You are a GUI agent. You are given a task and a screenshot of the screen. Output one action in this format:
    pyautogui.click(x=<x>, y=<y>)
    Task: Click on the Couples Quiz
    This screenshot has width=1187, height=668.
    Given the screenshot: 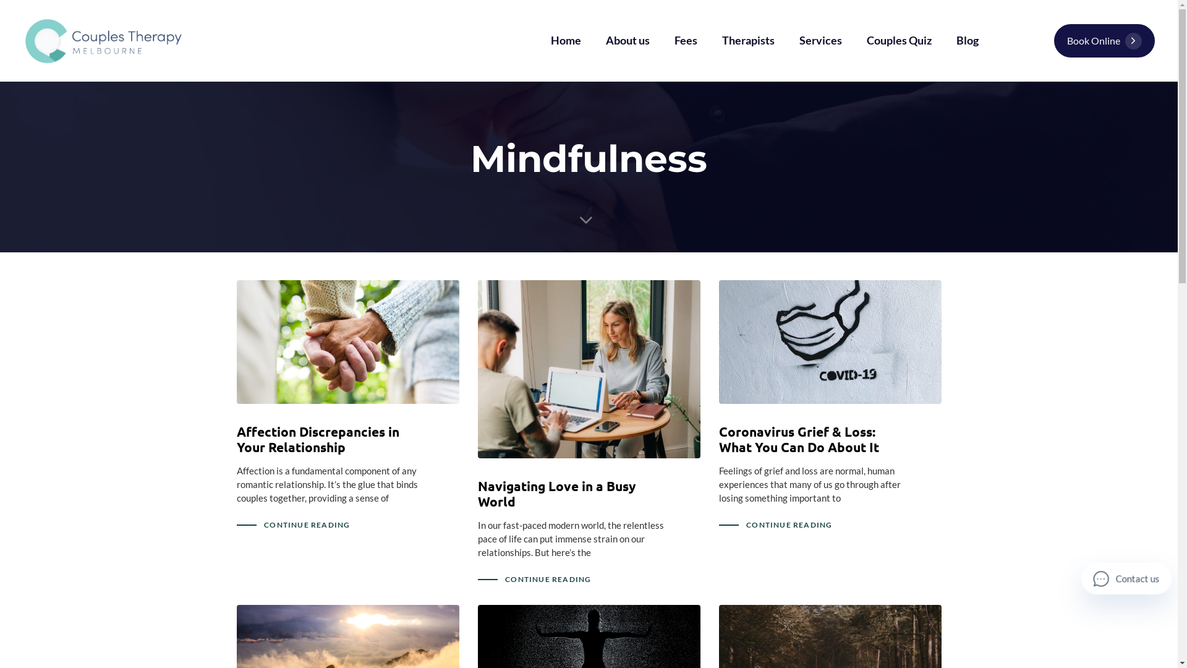 What is the action you would take?
    pyautogui.click(x=479, y=558)
    